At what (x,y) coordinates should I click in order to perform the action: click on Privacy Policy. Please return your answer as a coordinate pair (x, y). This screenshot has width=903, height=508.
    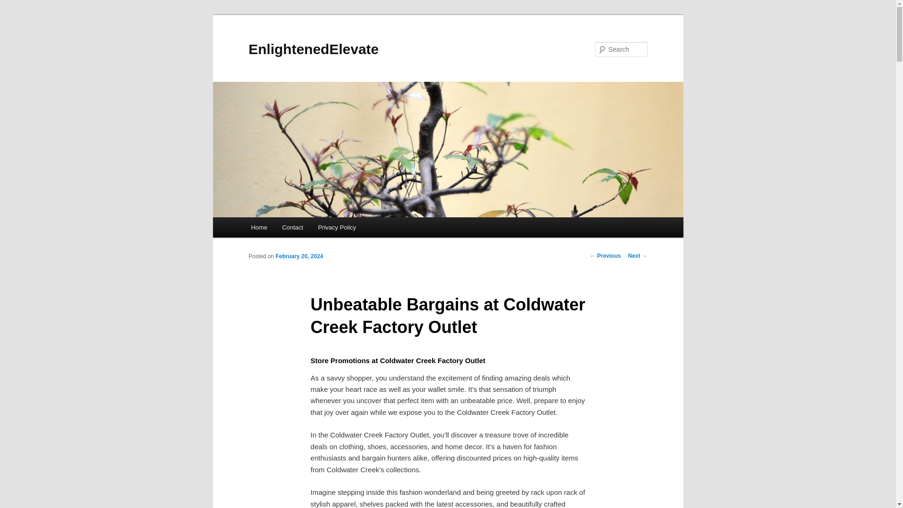
    Looking at the image, I should click on (337, 228).